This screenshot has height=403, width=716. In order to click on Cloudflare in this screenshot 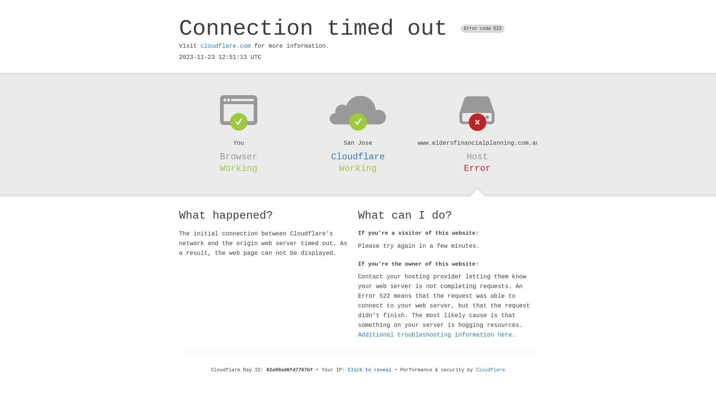, I will do `click(358, 157)`.